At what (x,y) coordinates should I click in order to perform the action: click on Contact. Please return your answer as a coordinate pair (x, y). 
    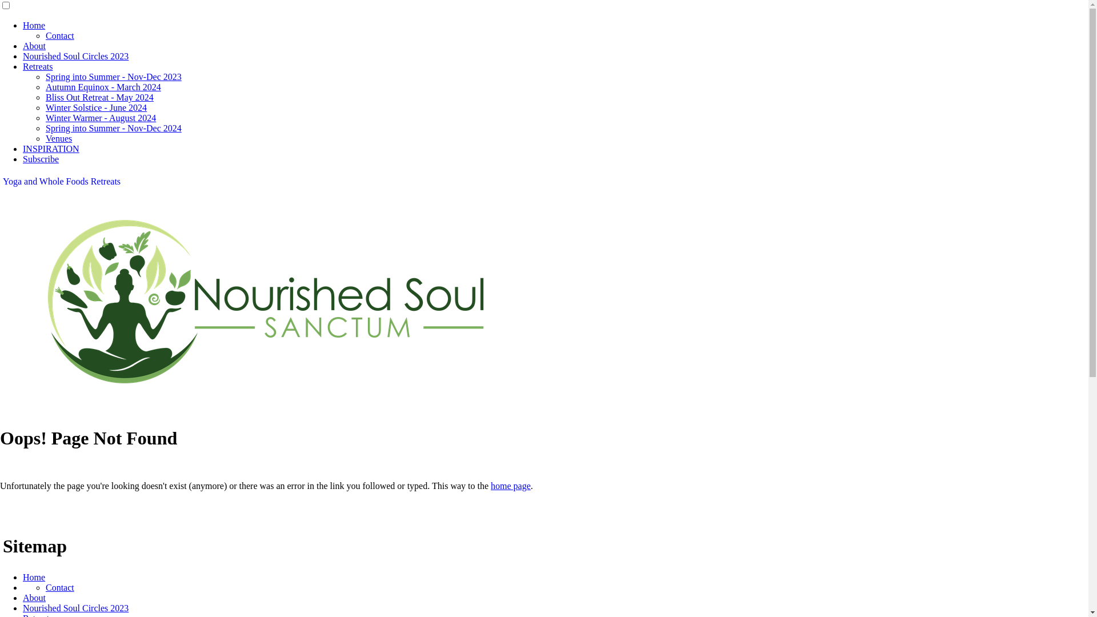
    Looking at the image, I should click on (60, 587).